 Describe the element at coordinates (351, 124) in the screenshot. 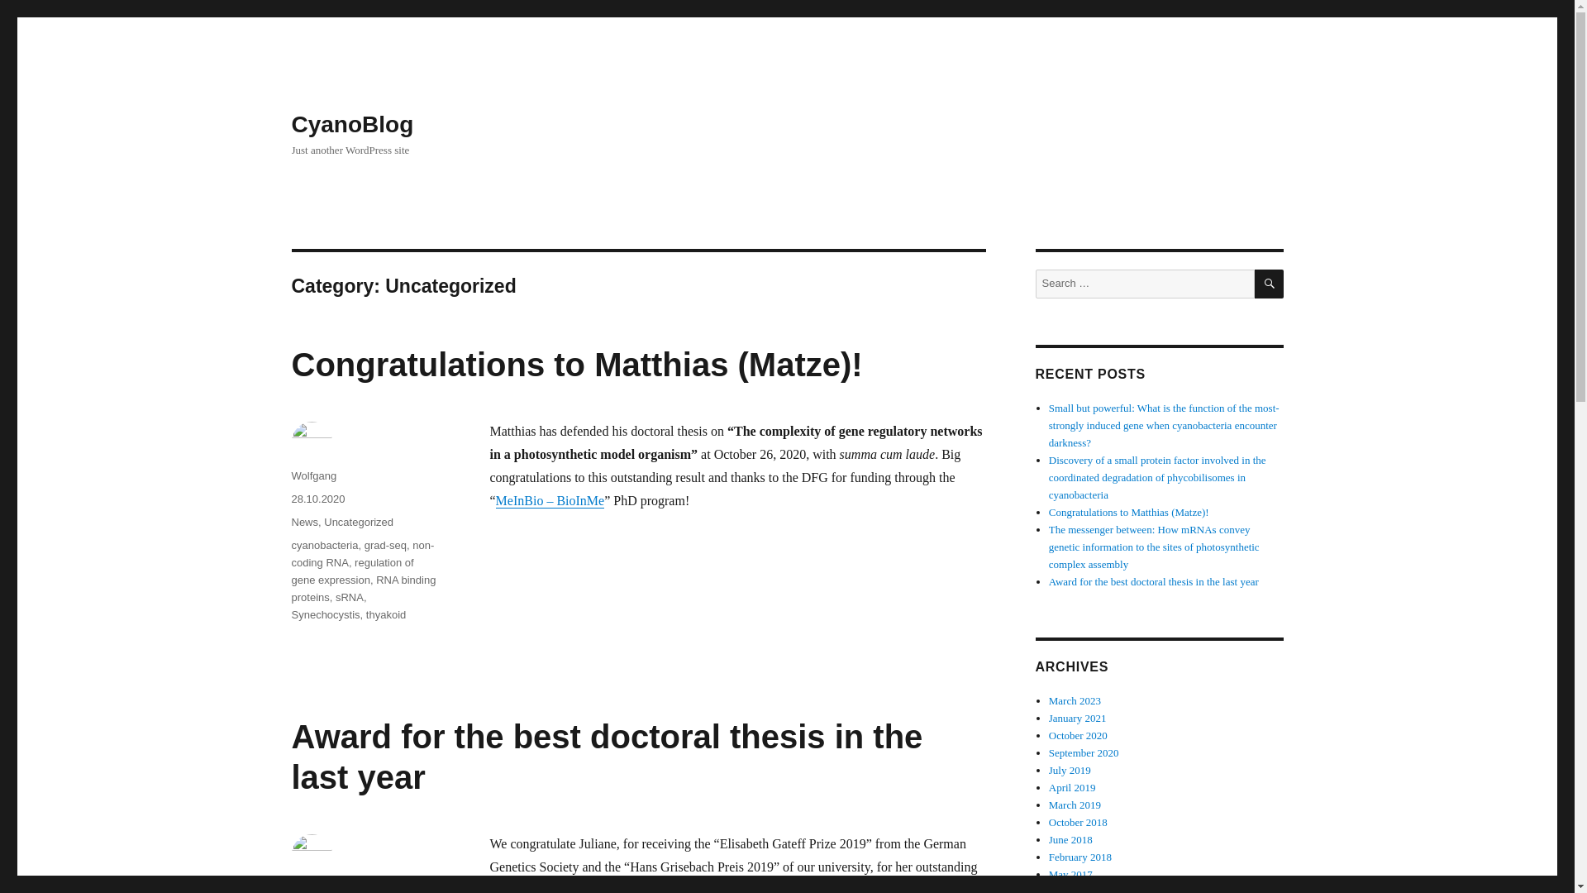

I see `CyanoBlog` at that location.